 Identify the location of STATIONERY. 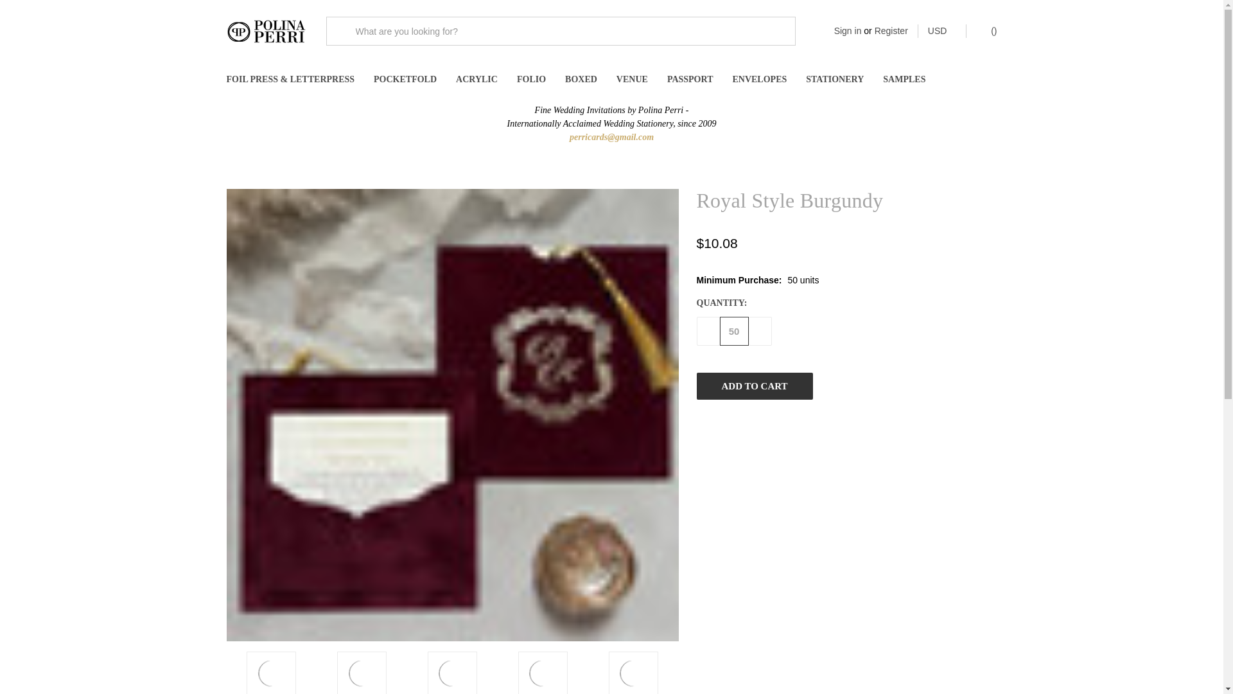
(835, 80).